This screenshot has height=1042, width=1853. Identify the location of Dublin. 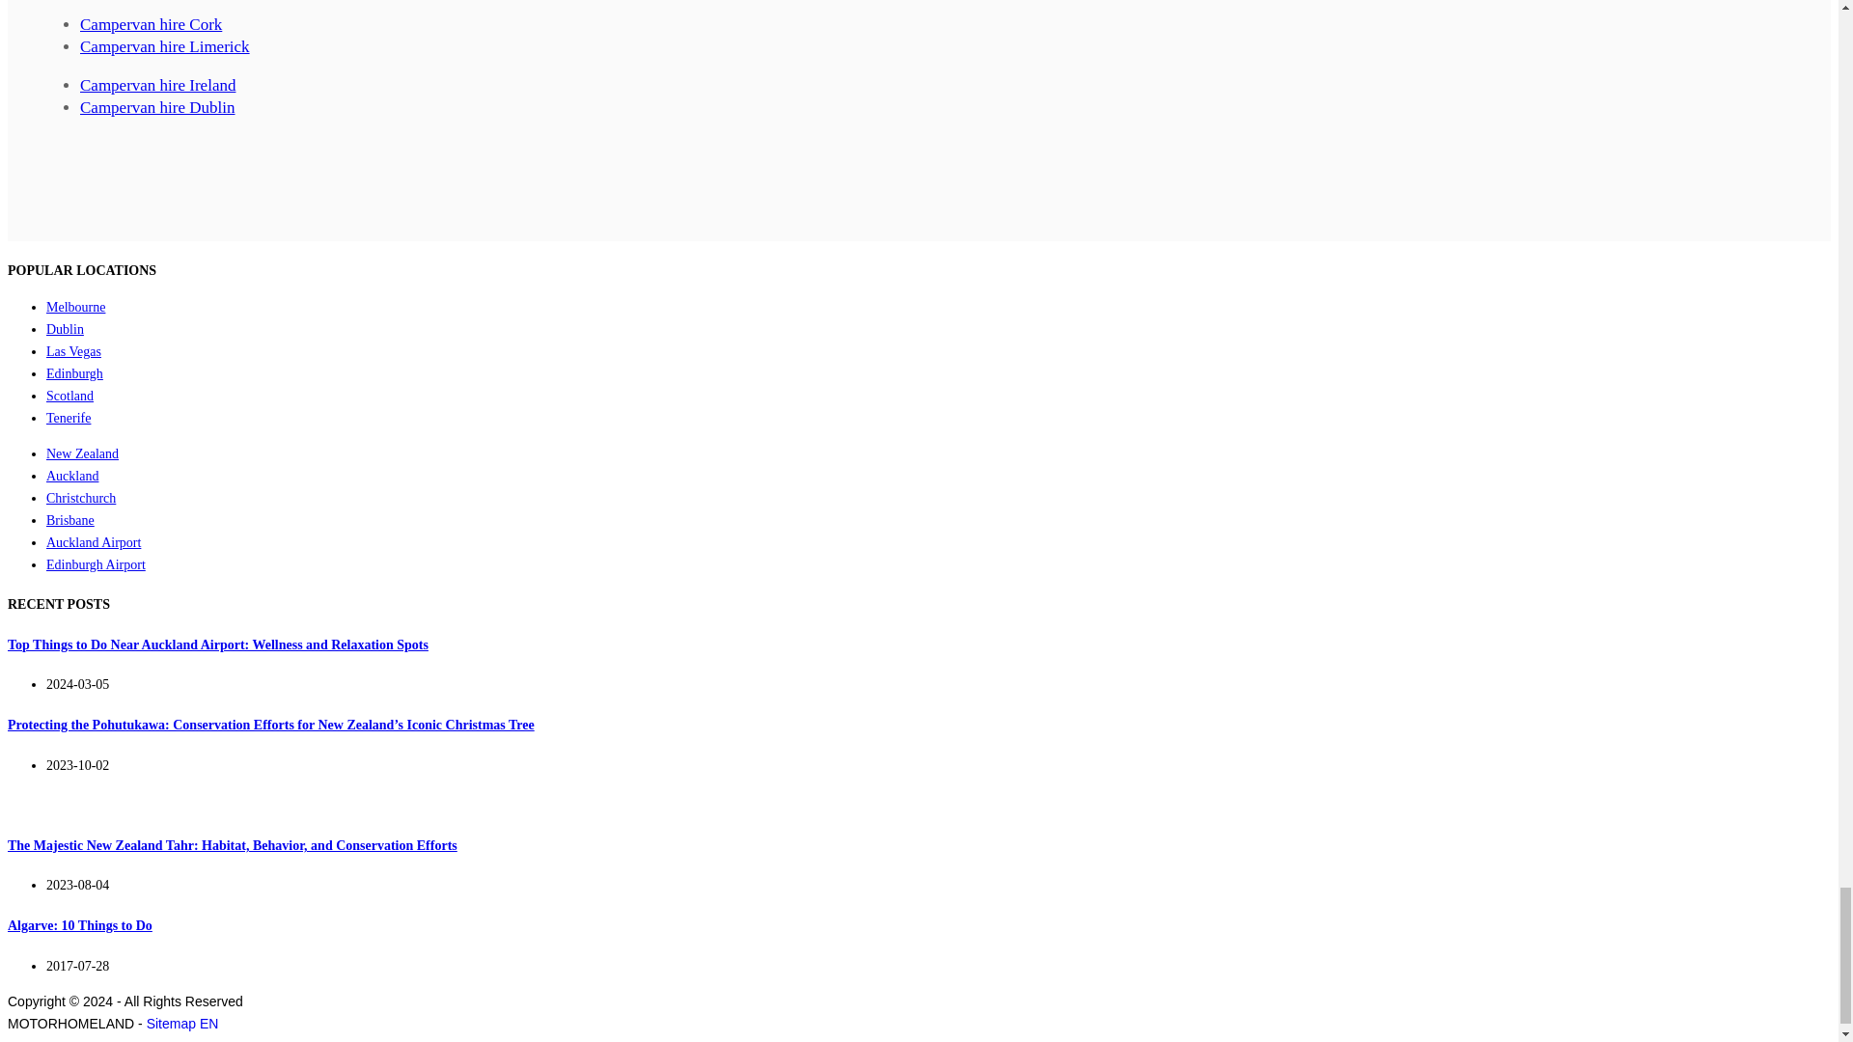
(65, 328).